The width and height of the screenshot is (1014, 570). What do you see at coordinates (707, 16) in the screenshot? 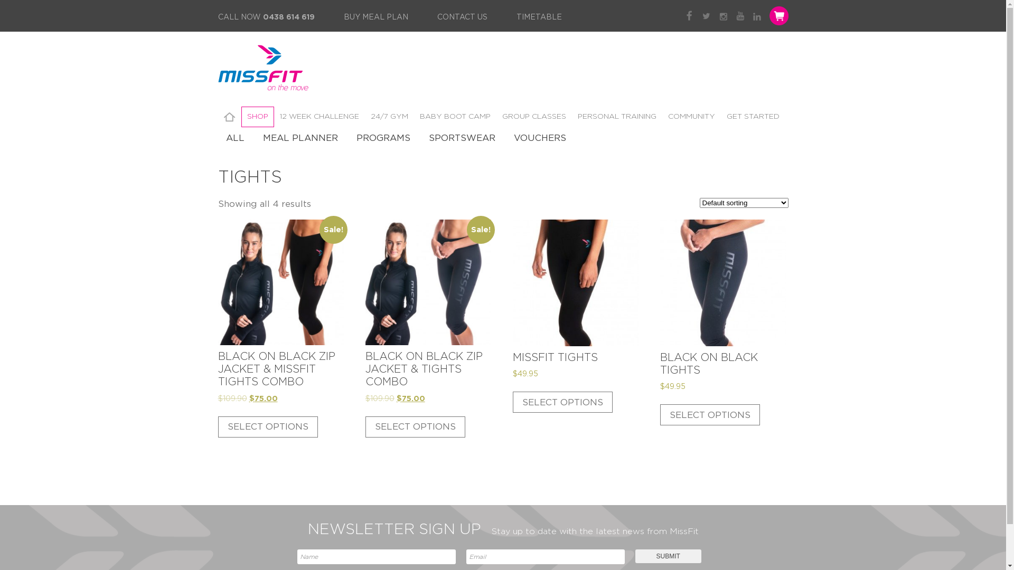
I see `Twitter` at bounding box center [707, 16].